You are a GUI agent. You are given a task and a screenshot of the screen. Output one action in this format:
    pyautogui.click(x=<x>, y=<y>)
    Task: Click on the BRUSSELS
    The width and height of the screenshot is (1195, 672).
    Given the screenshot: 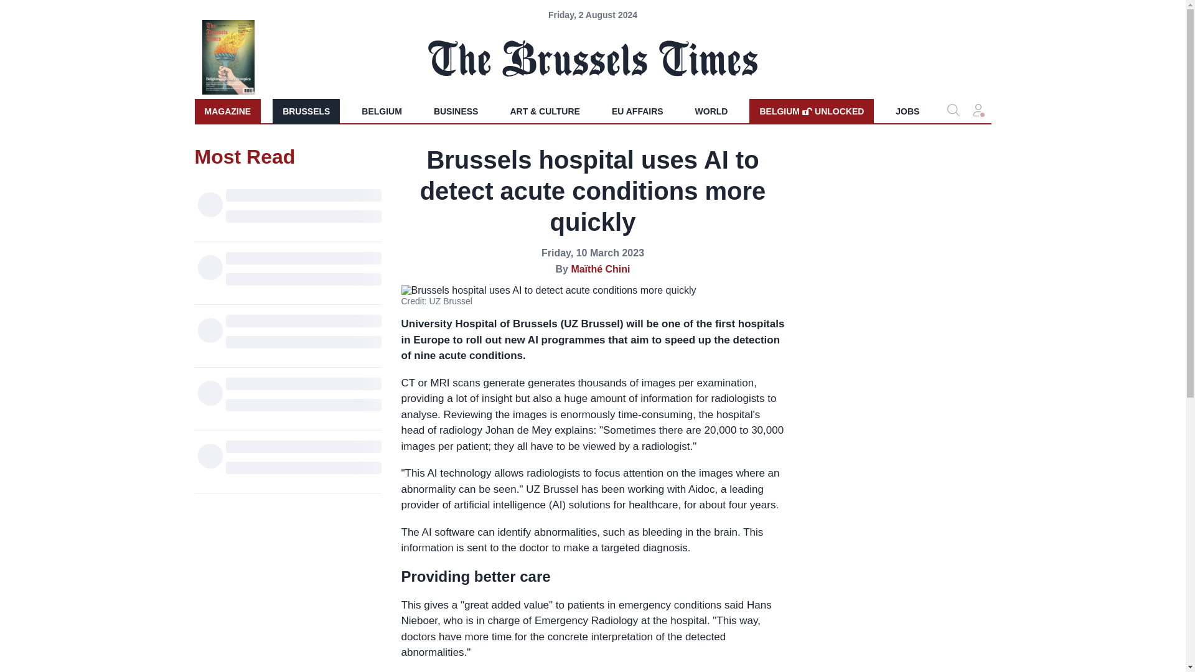 What is the action you would take?
    pyautogui.click(x=811, y=111)
    